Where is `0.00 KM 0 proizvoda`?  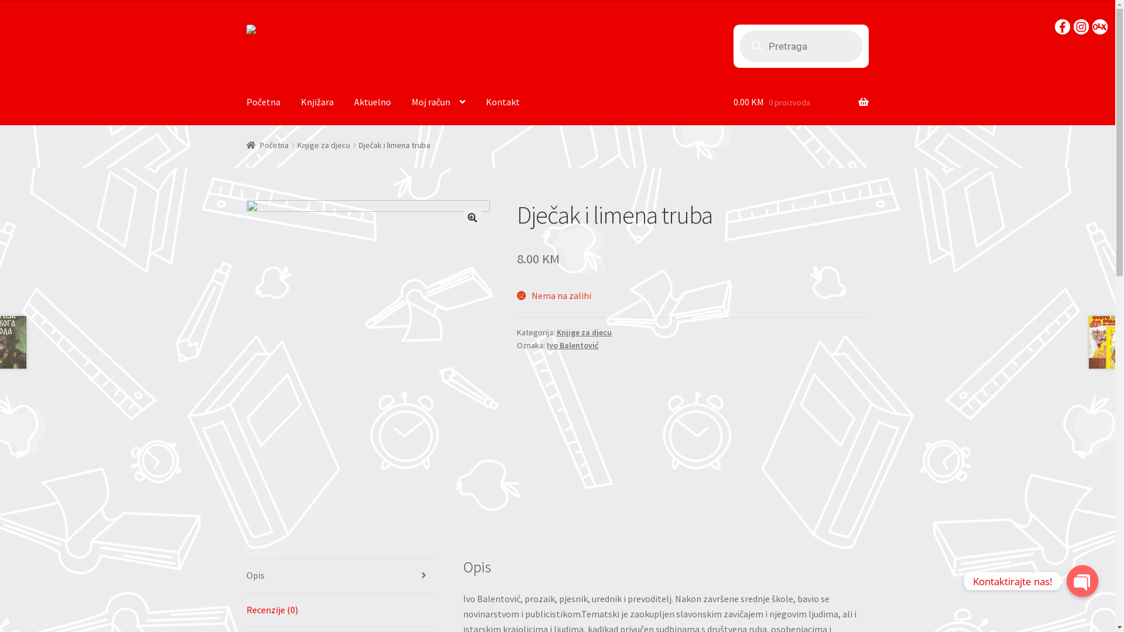
0.00 KM 0 proizvoda is located at coordinates (801, 102).